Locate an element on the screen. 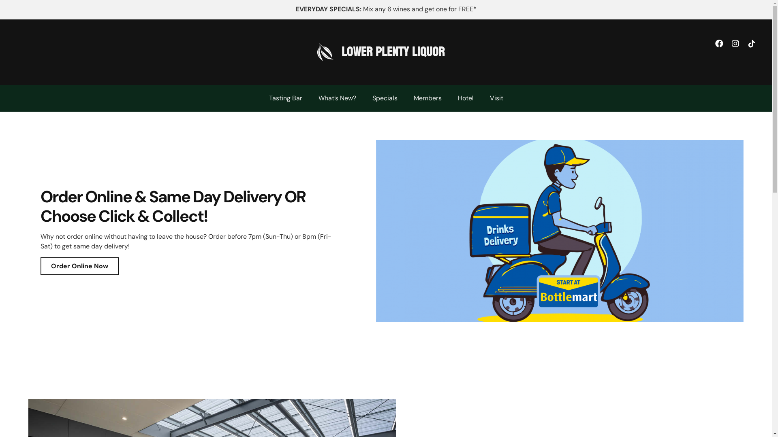 The width and height of the screenshot is (778, 437). Tasting Bar is located at coordinates (286, 98).